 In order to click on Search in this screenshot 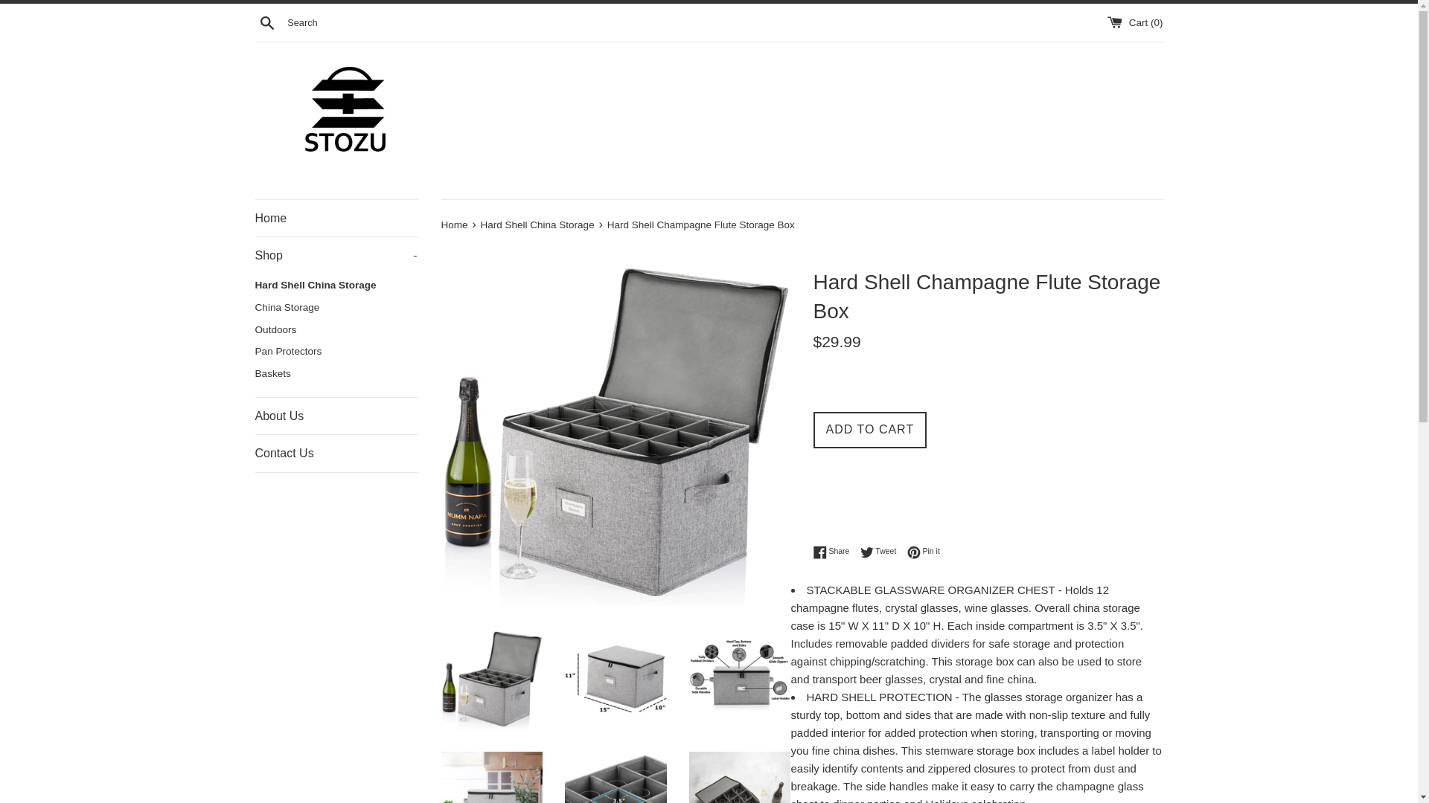, I will do `click(924, 552)`.